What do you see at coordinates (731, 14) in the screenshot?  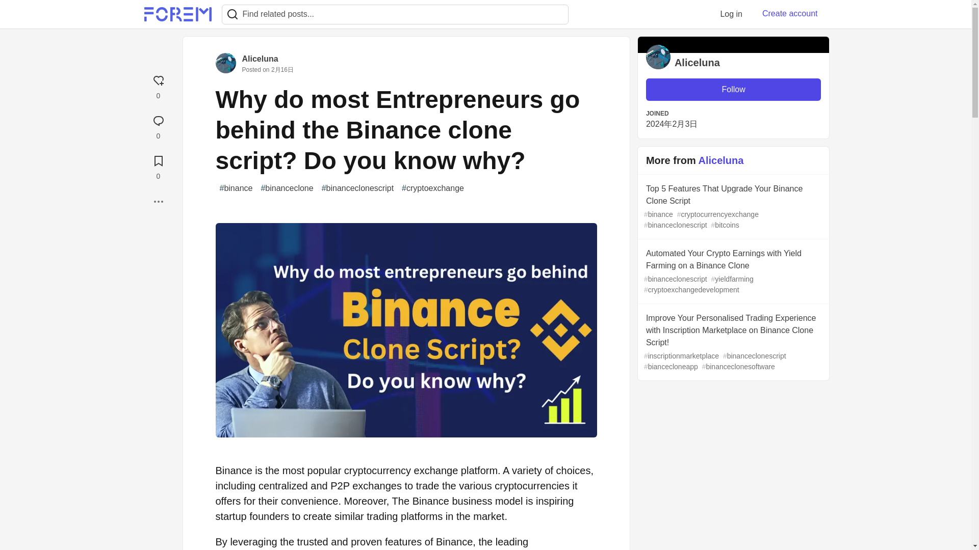 I see `Log in` at bounding box center [731, 14].